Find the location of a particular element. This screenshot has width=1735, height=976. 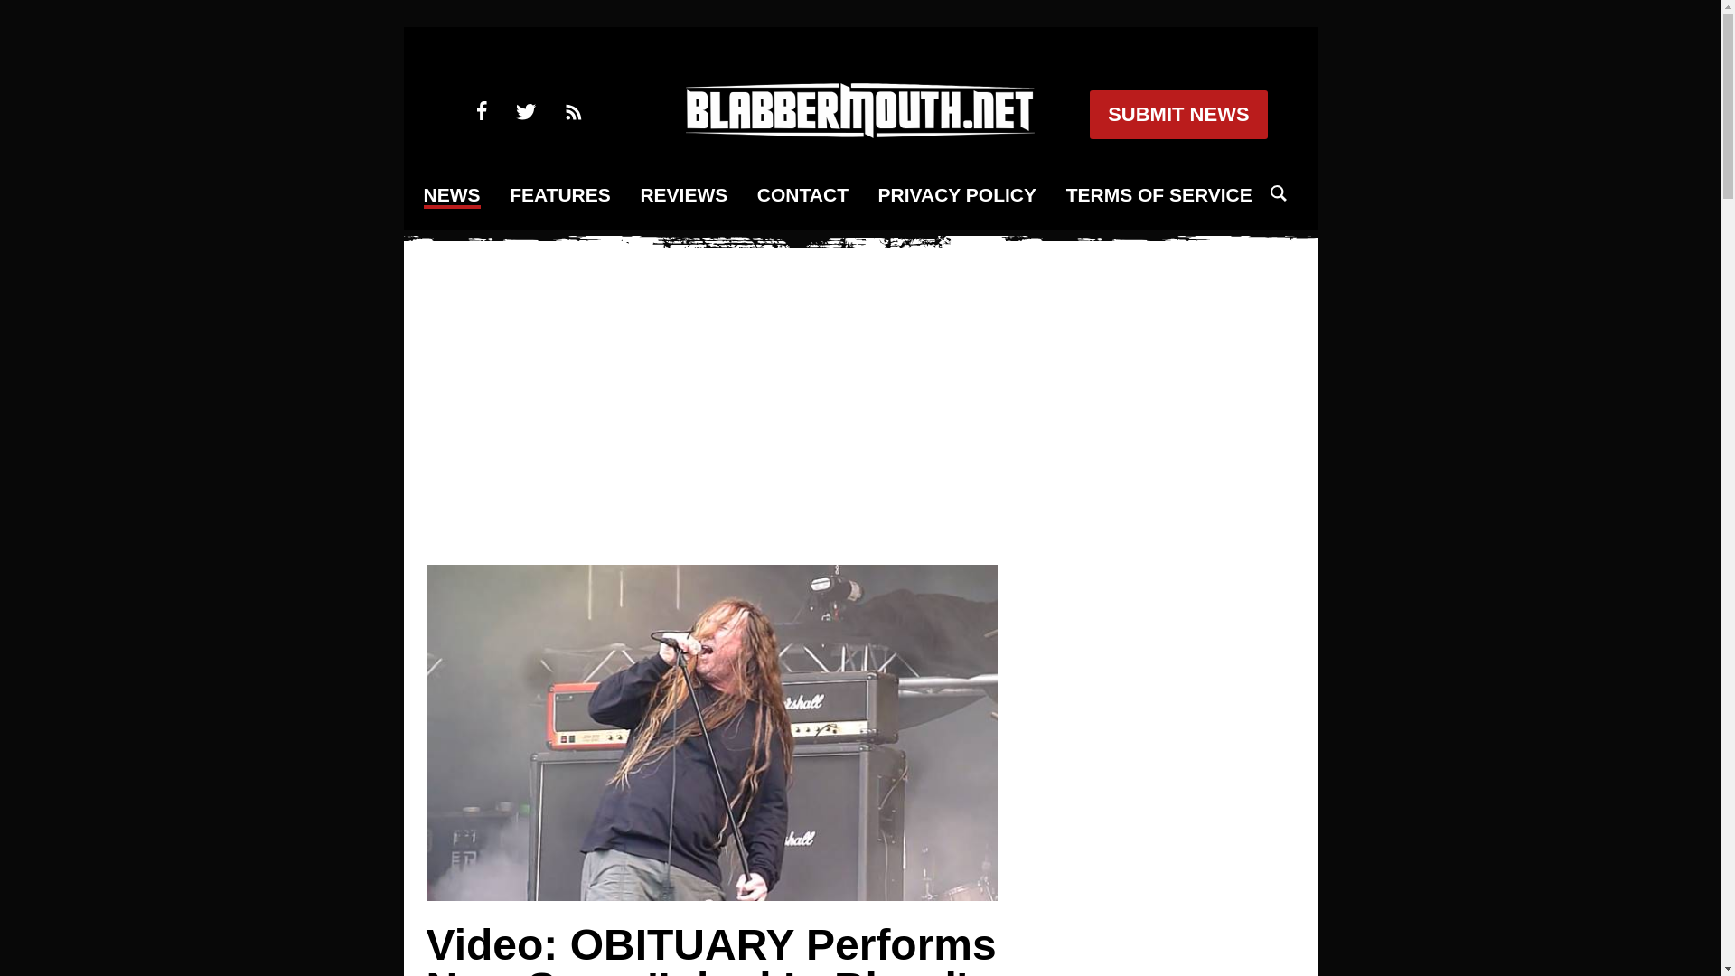

PRIVACY POLICY is located at coordinates (956, 195).